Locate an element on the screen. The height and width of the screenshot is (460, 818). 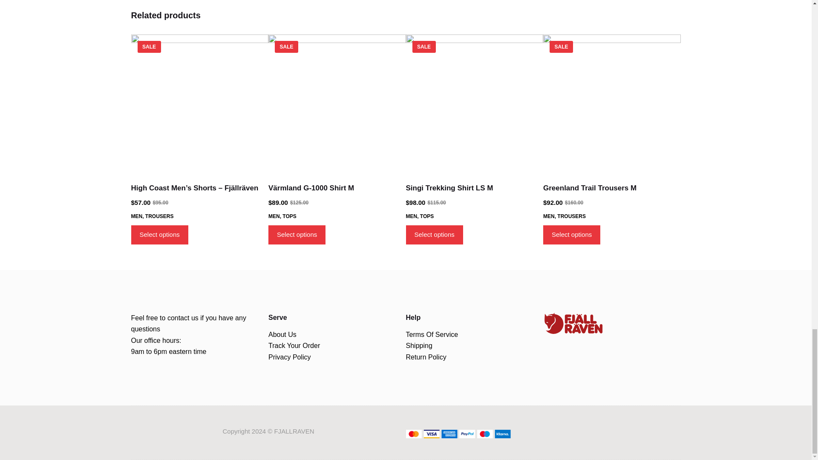
woocommerce-placeholder is located at coordinates (200, 103).